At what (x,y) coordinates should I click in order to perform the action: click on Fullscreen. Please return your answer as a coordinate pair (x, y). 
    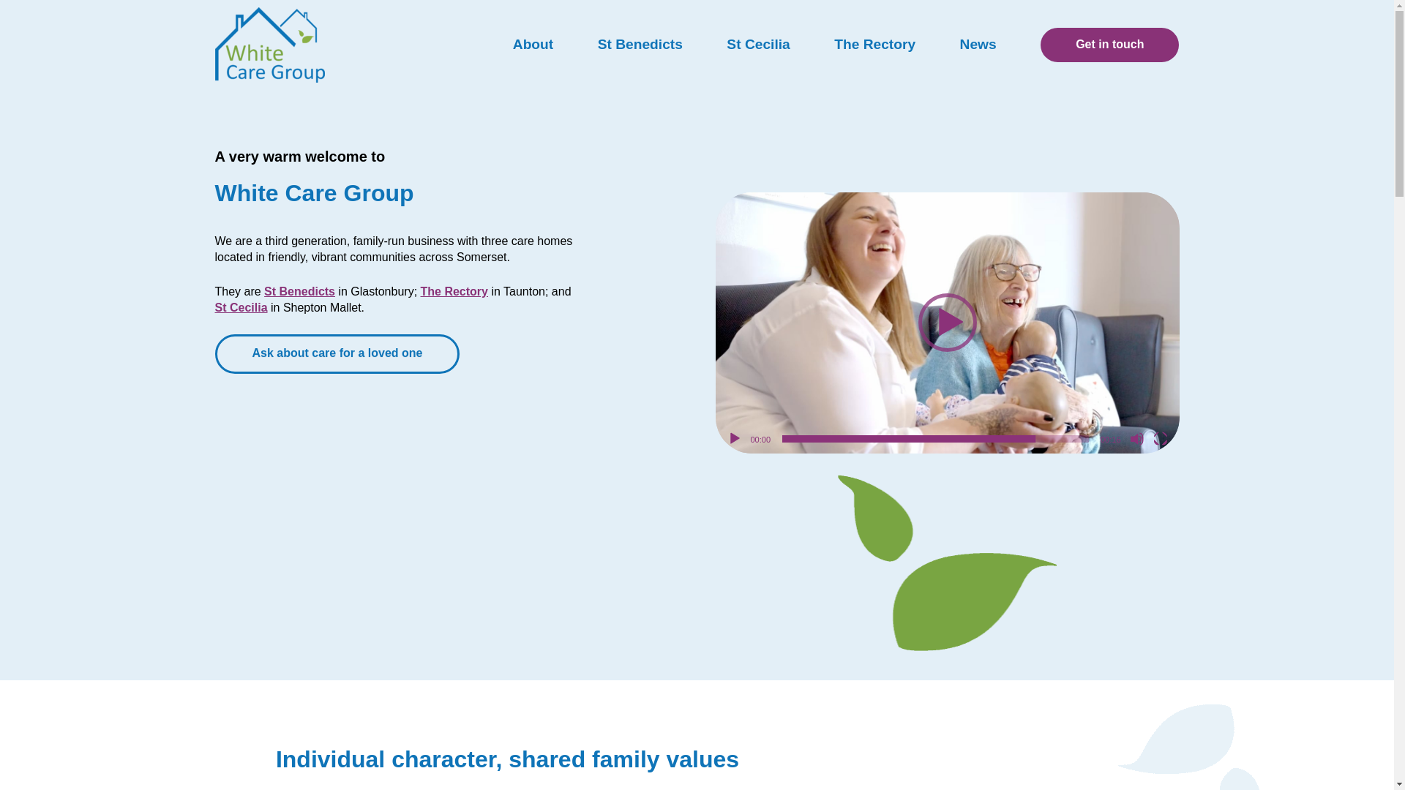
    Looking at the image, I should click on (1161, 439).